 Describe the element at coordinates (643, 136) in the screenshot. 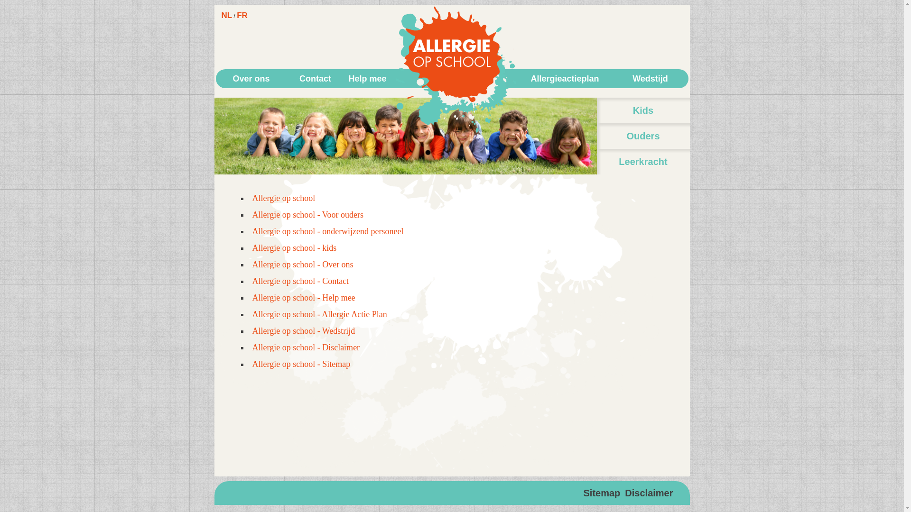

I see `Ouders` at that location.